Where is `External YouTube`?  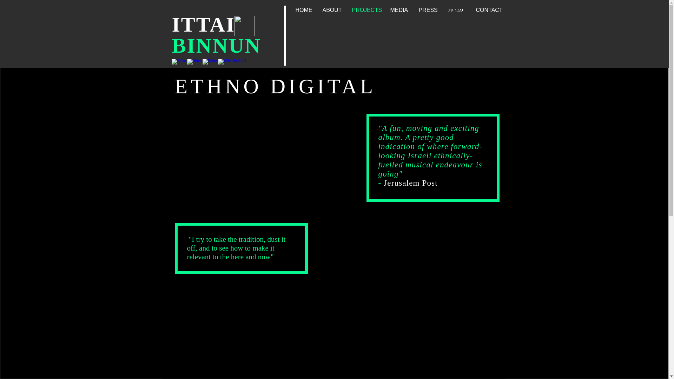
External YouTube is located at coordinates (259, 162).